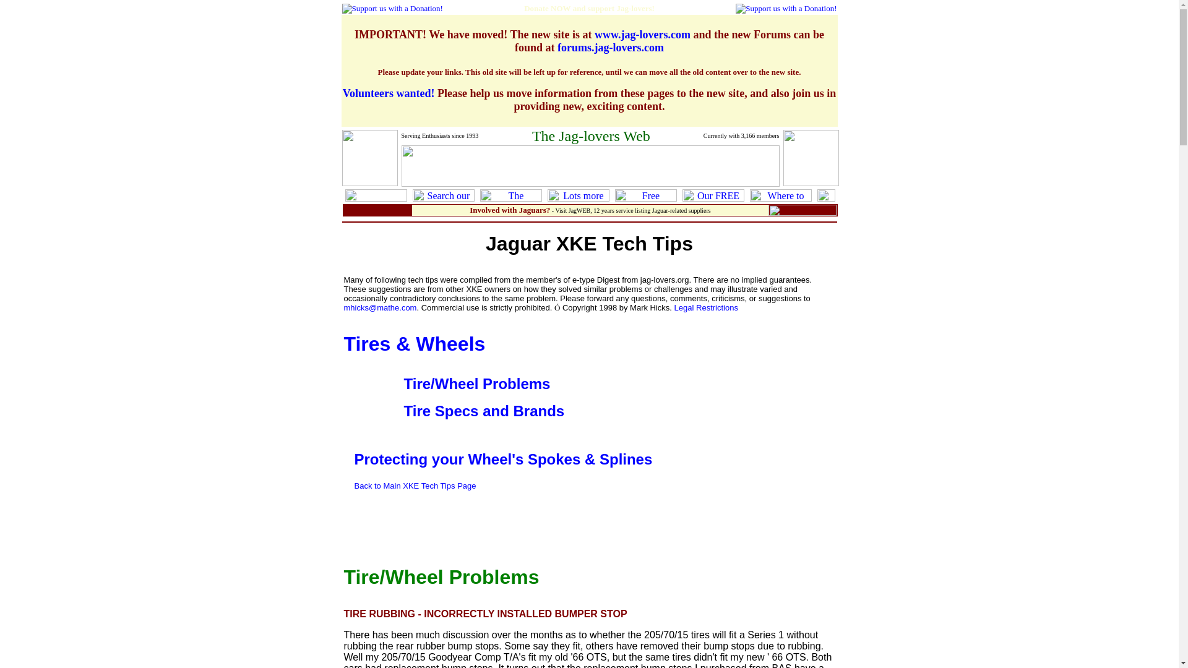 This screenshot has width=1188, height=668. Describe the element at coordinates (443, 195) in the screenshot. I see `Search our Forums or WWW sites` at that location.